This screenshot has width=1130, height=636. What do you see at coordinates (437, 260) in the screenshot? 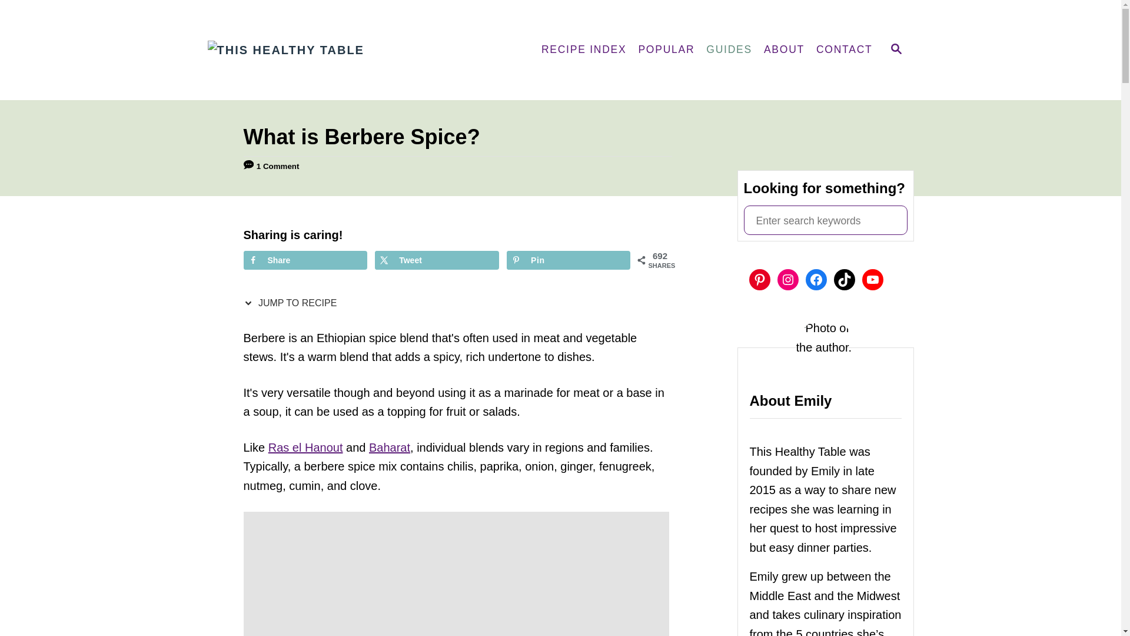
I see `Share on X` at bounding box center [437, 260].